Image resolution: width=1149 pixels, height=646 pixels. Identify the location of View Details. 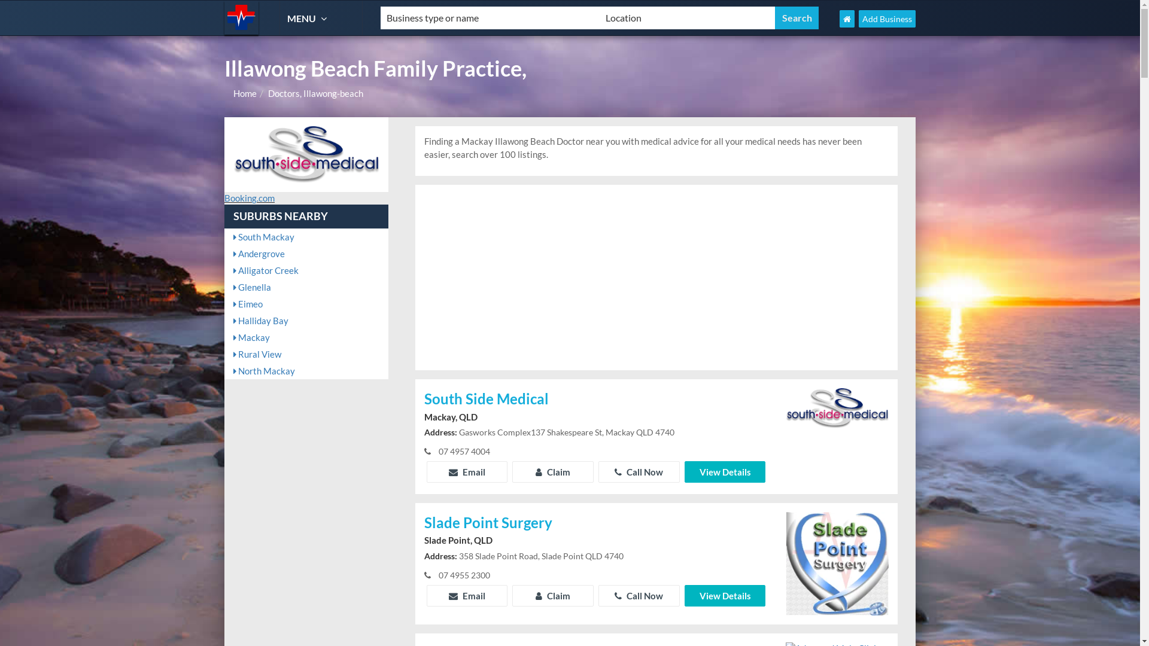
(725, 472).